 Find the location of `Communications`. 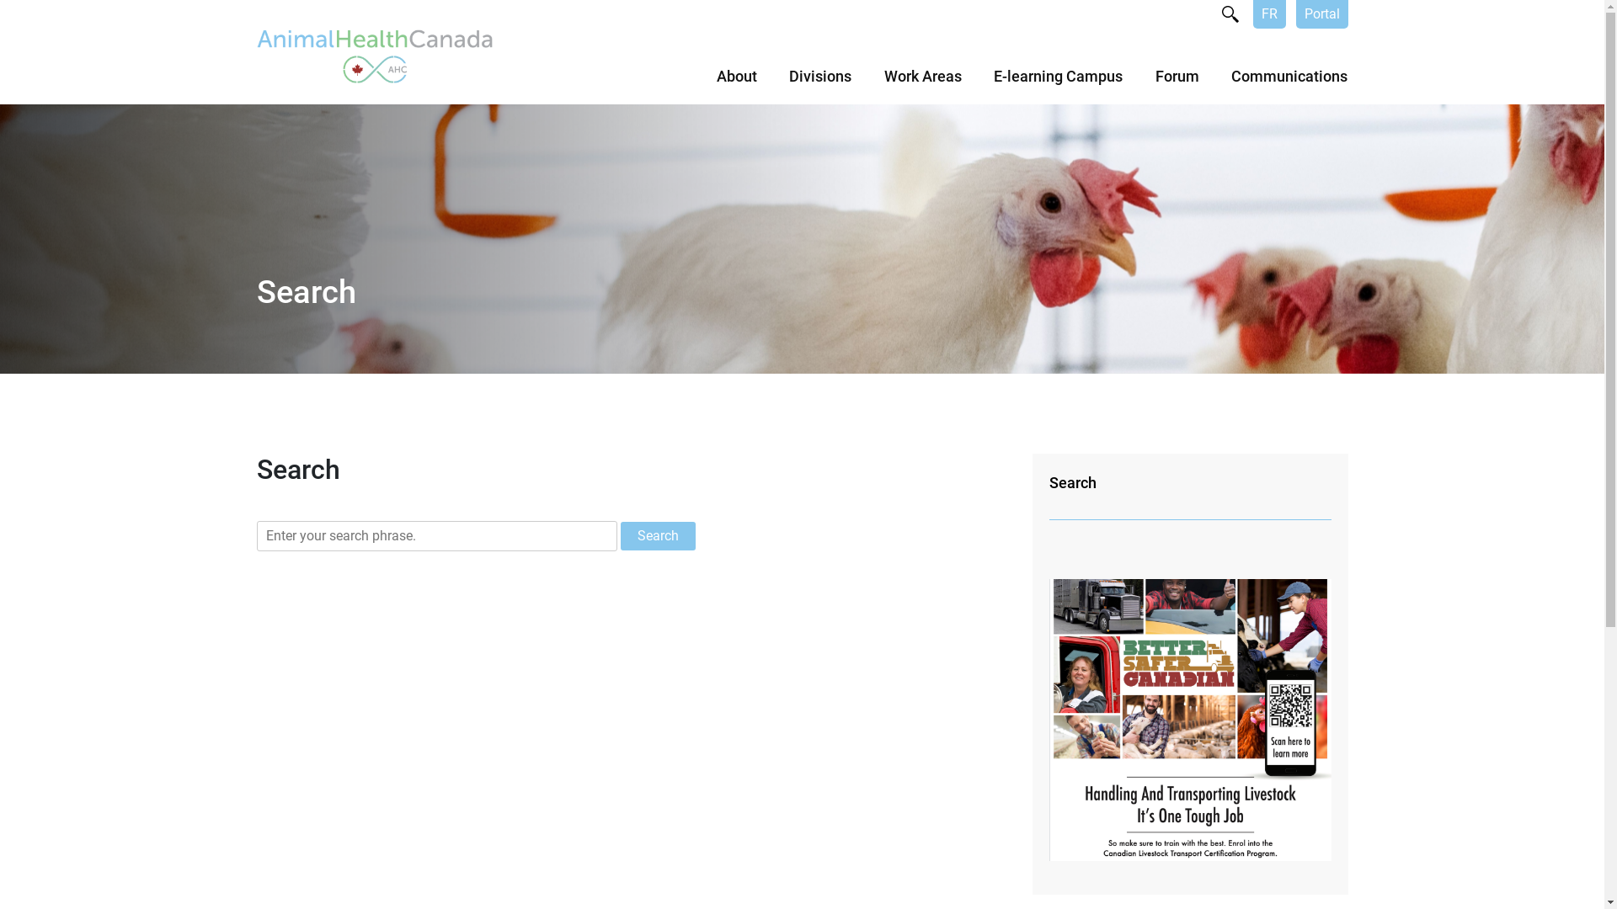

Communications is located at coordinates (1289, 84).